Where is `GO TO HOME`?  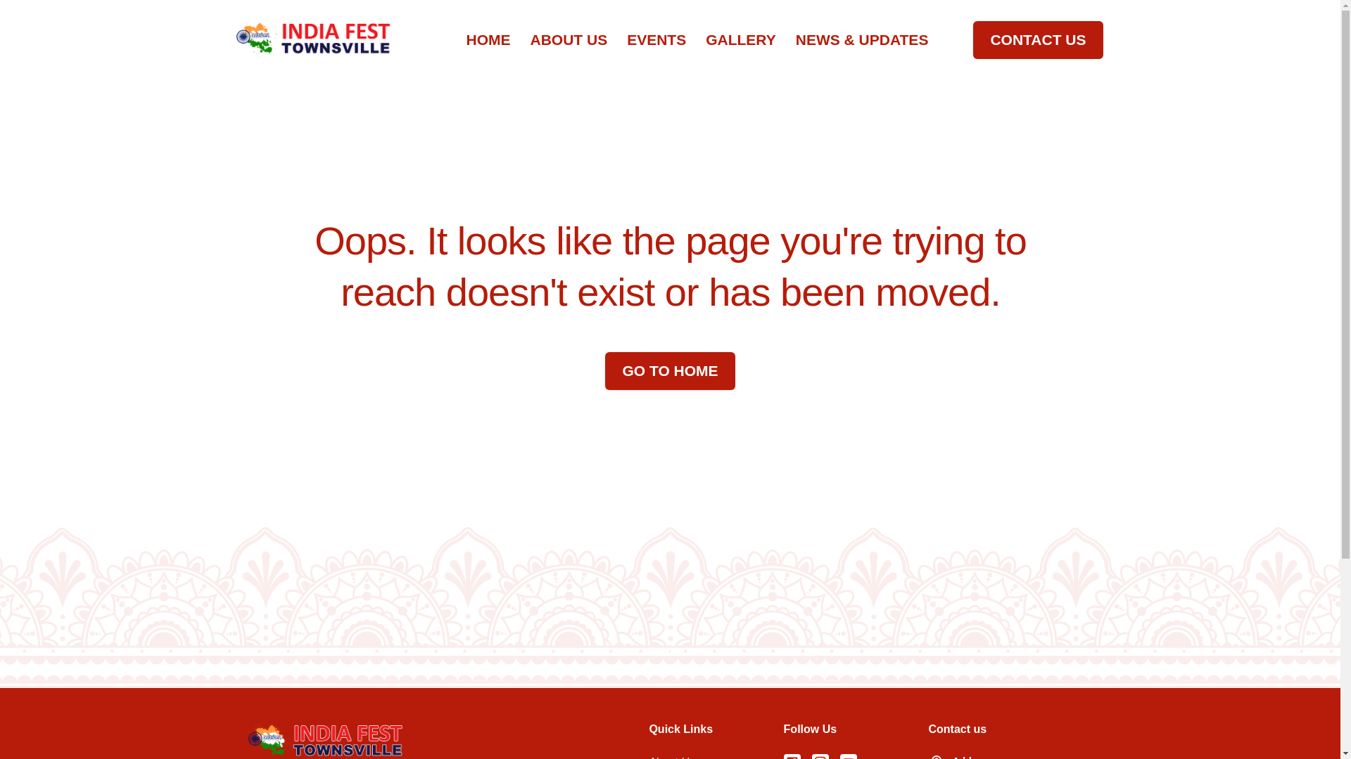 GO TO HOME is located at coordinates (670, 371).